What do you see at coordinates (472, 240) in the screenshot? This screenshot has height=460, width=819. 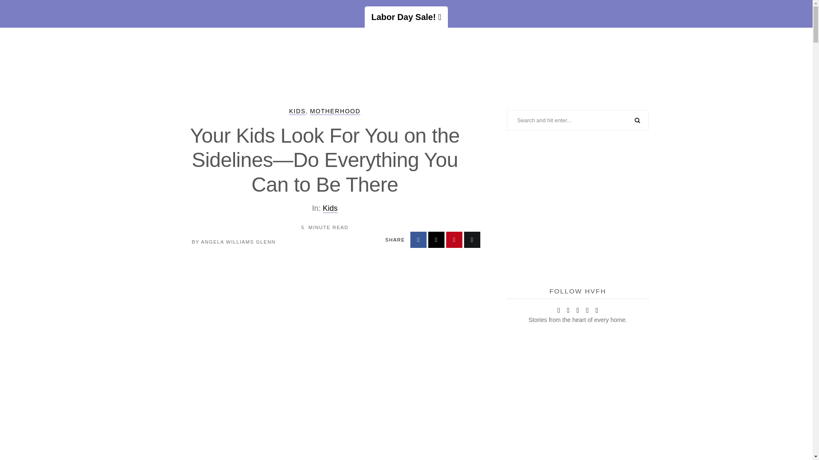 I see `Share by Email` at bounding box center [472, 240].